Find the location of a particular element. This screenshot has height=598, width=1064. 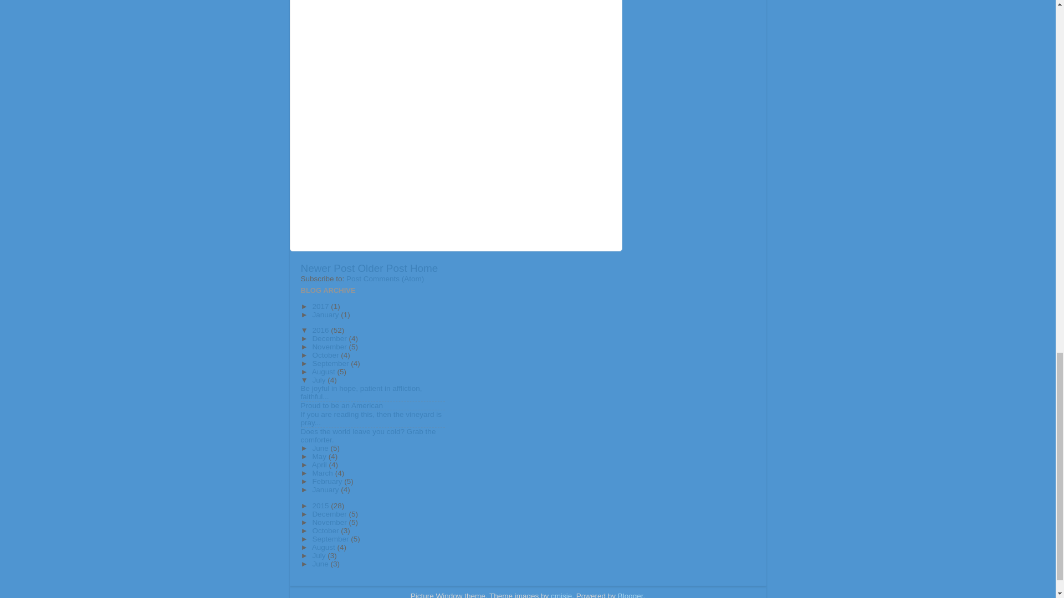

Home is located at coordinates (423, 268).